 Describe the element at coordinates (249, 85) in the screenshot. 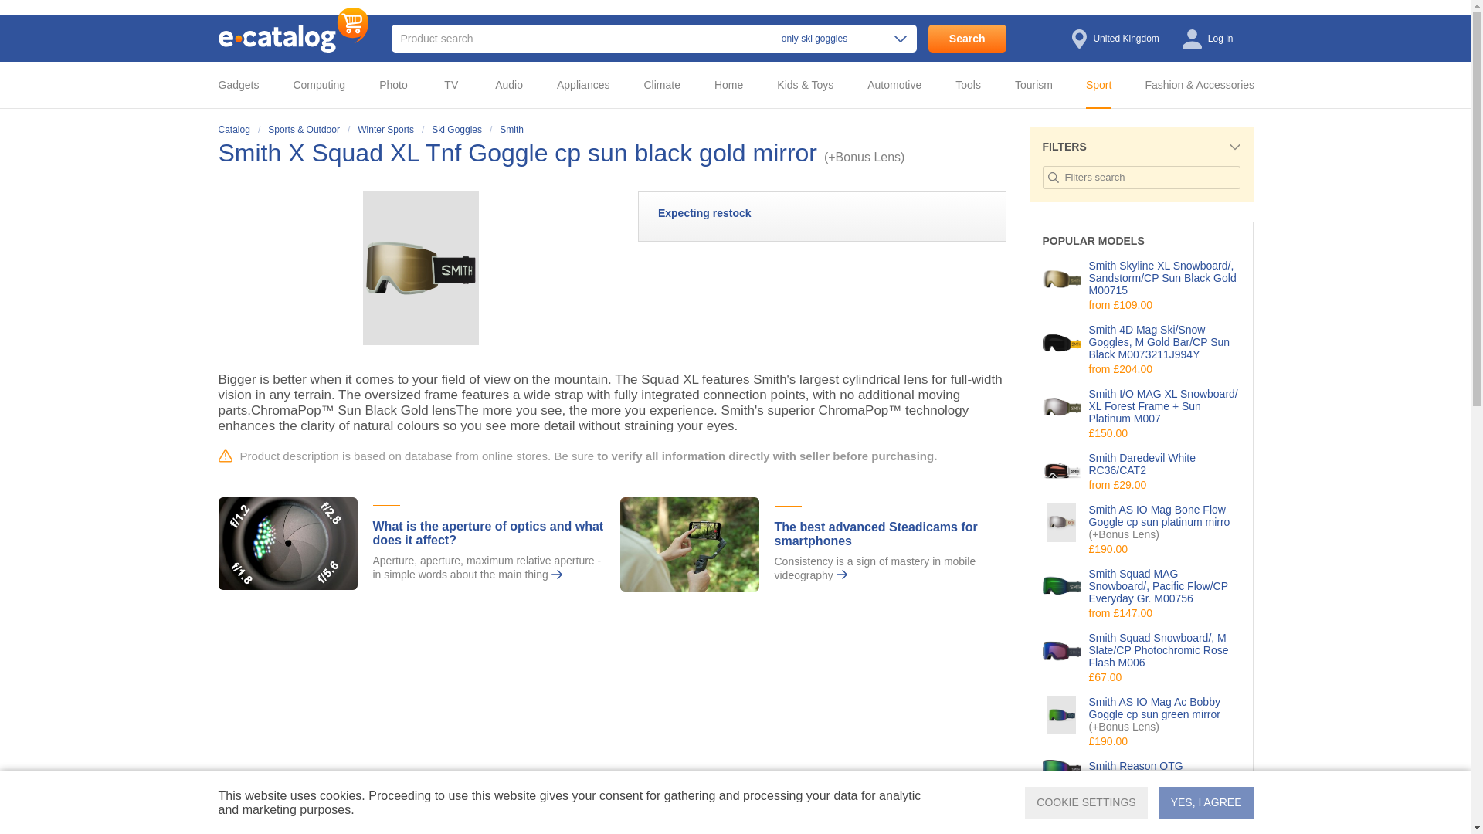

I see `Gadgets` at that location.